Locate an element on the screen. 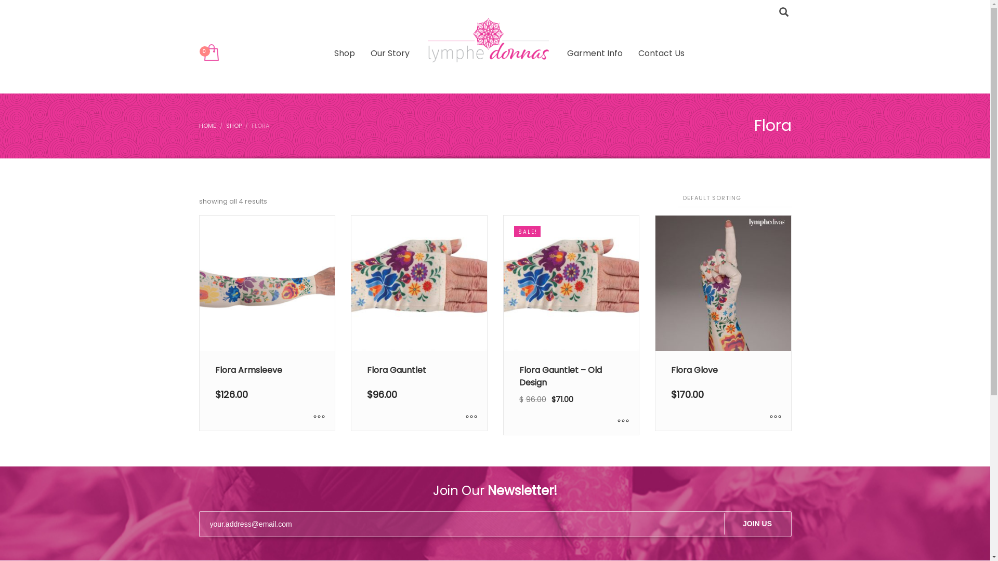  JOIN US is located at coordinates (757, 524).